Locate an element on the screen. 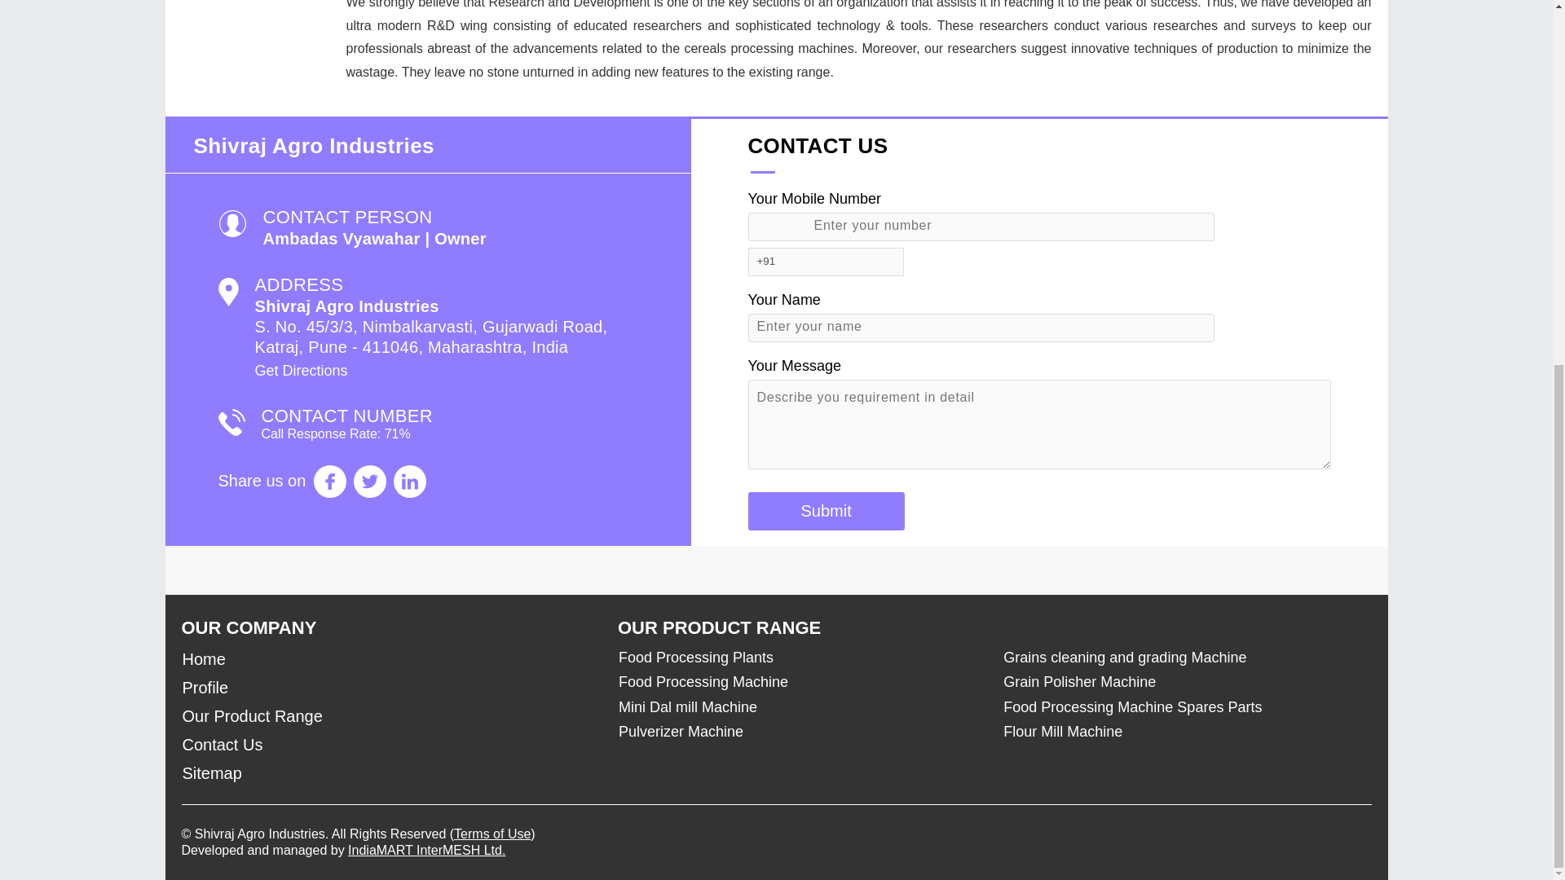 Image resolution: width=1565 pixels, height=880 pixels. Submit is located at coordinates (826, 511).